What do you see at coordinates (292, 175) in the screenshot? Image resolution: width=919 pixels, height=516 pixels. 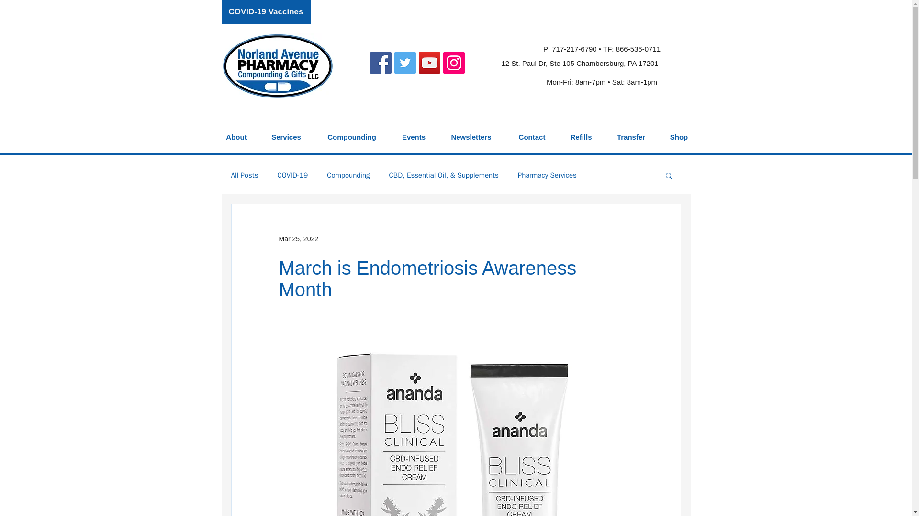 I see `COVID-19` at bounding box center [292, 175].